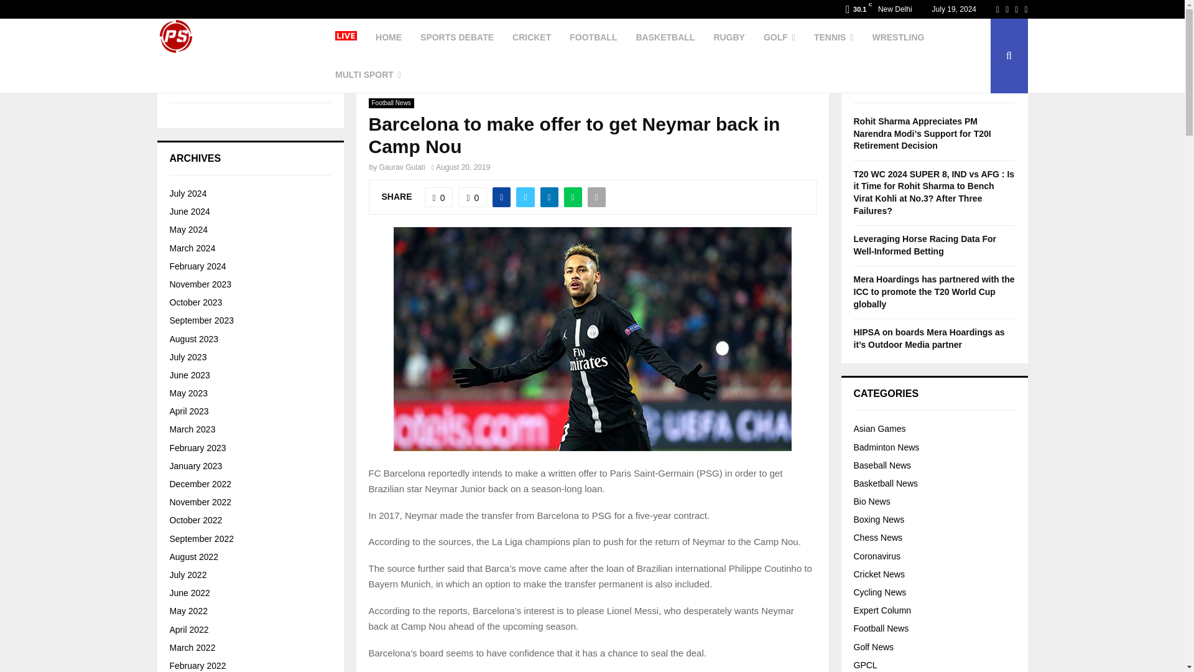 The width and height of the screenshot is (1194, 672). Describe the element at coordinates (531, 37) in the screenshot. I see `CRICKET` at that location.